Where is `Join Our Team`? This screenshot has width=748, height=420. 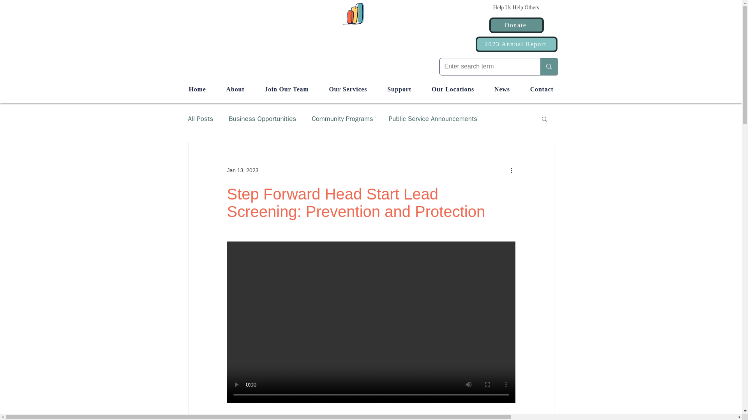
Join Our Team is located at coordinates (286, 89).